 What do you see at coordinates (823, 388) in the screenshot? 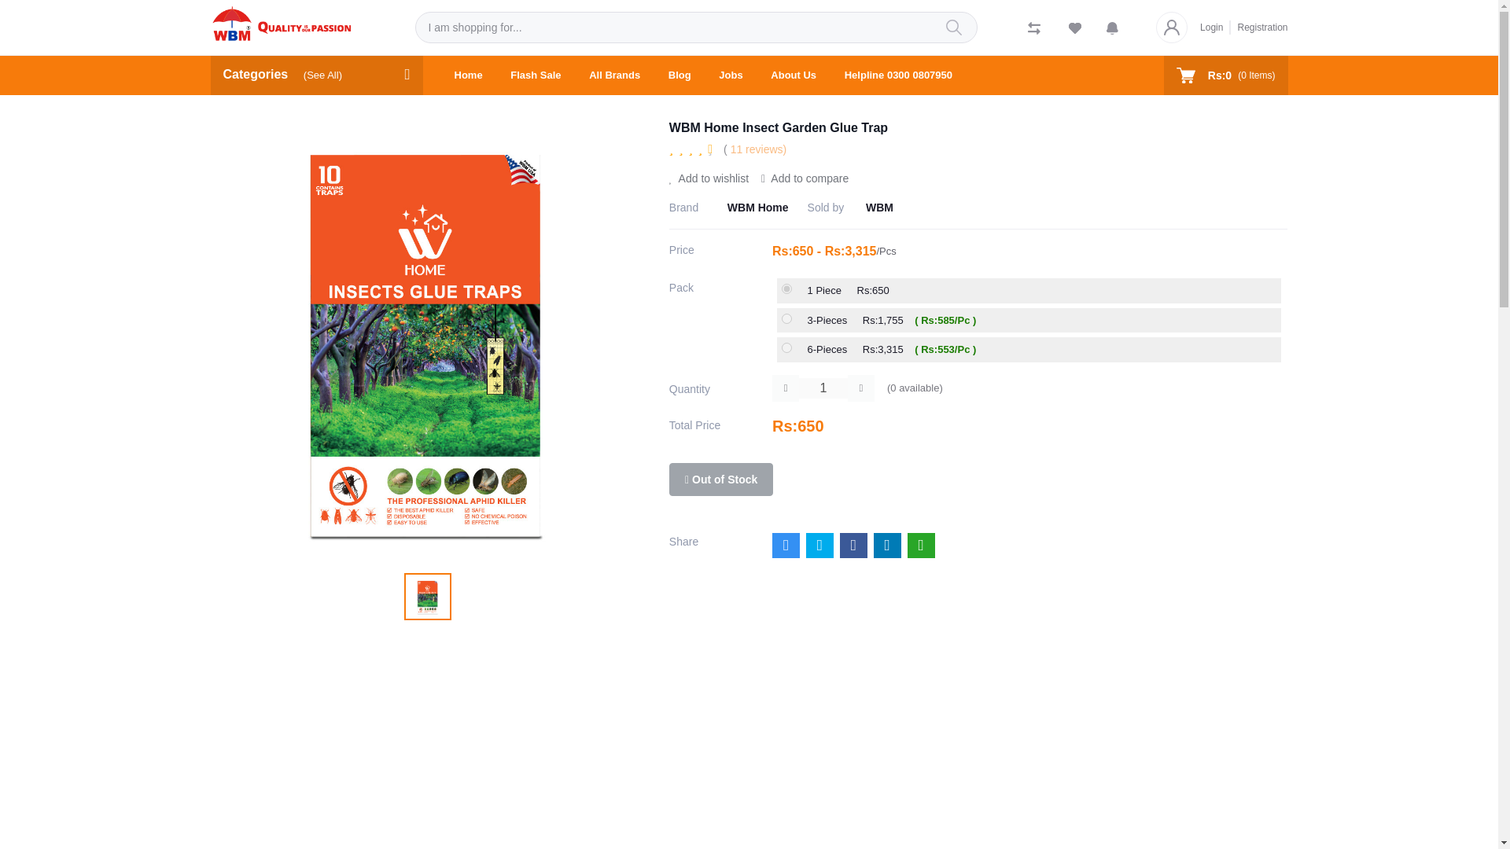
I see `1` at bounding box center [823, 388].